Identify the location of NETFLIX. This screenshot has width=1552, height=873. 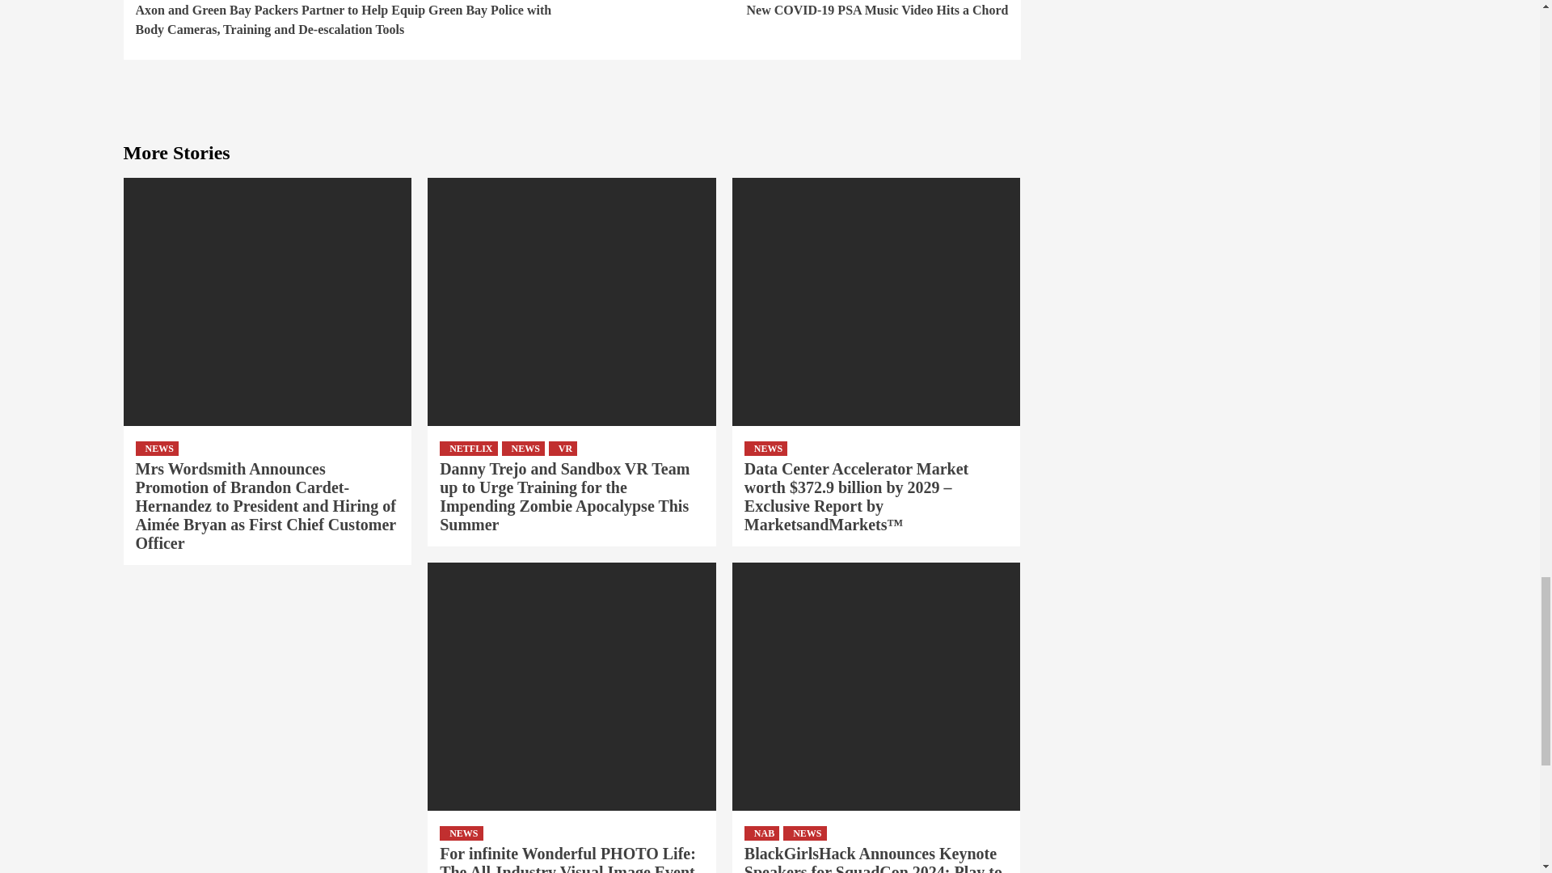
(563, 448).